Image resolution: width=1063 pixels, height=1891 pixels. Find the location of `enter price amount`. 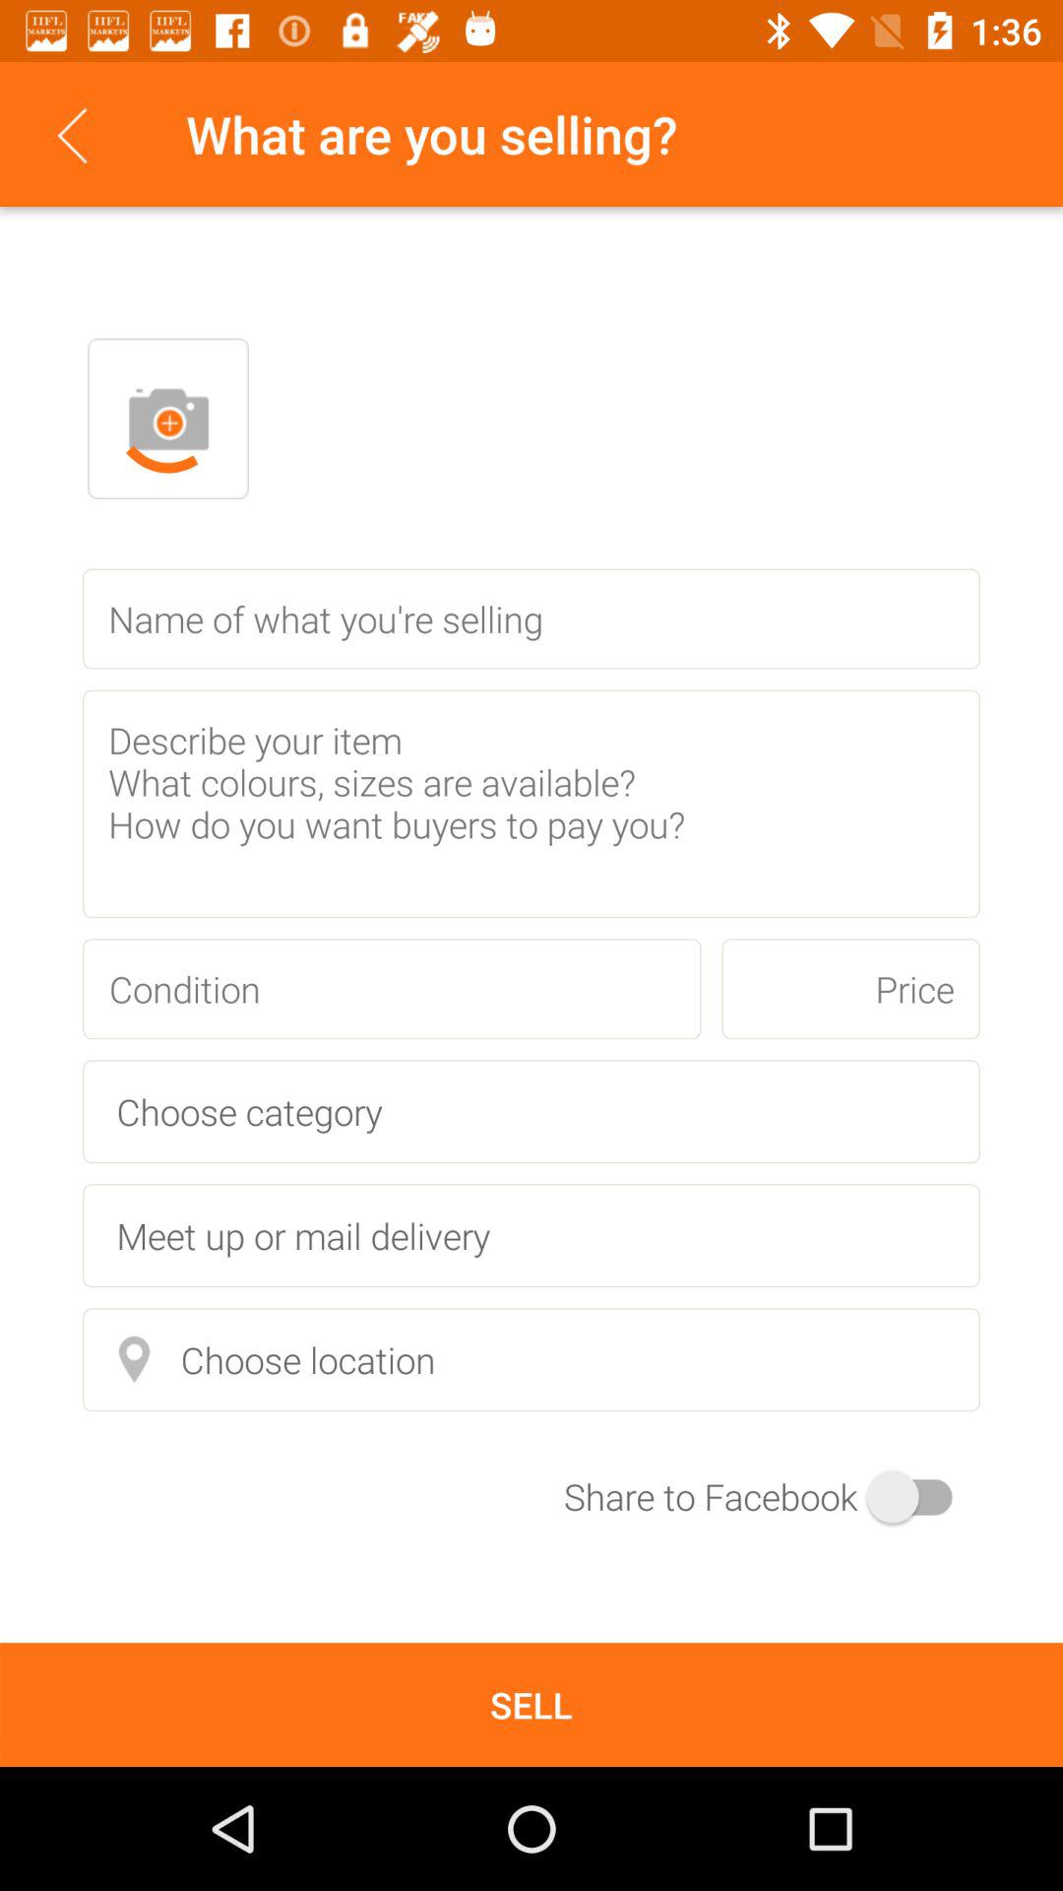

enter price amount is located at coordinates (850, 989).